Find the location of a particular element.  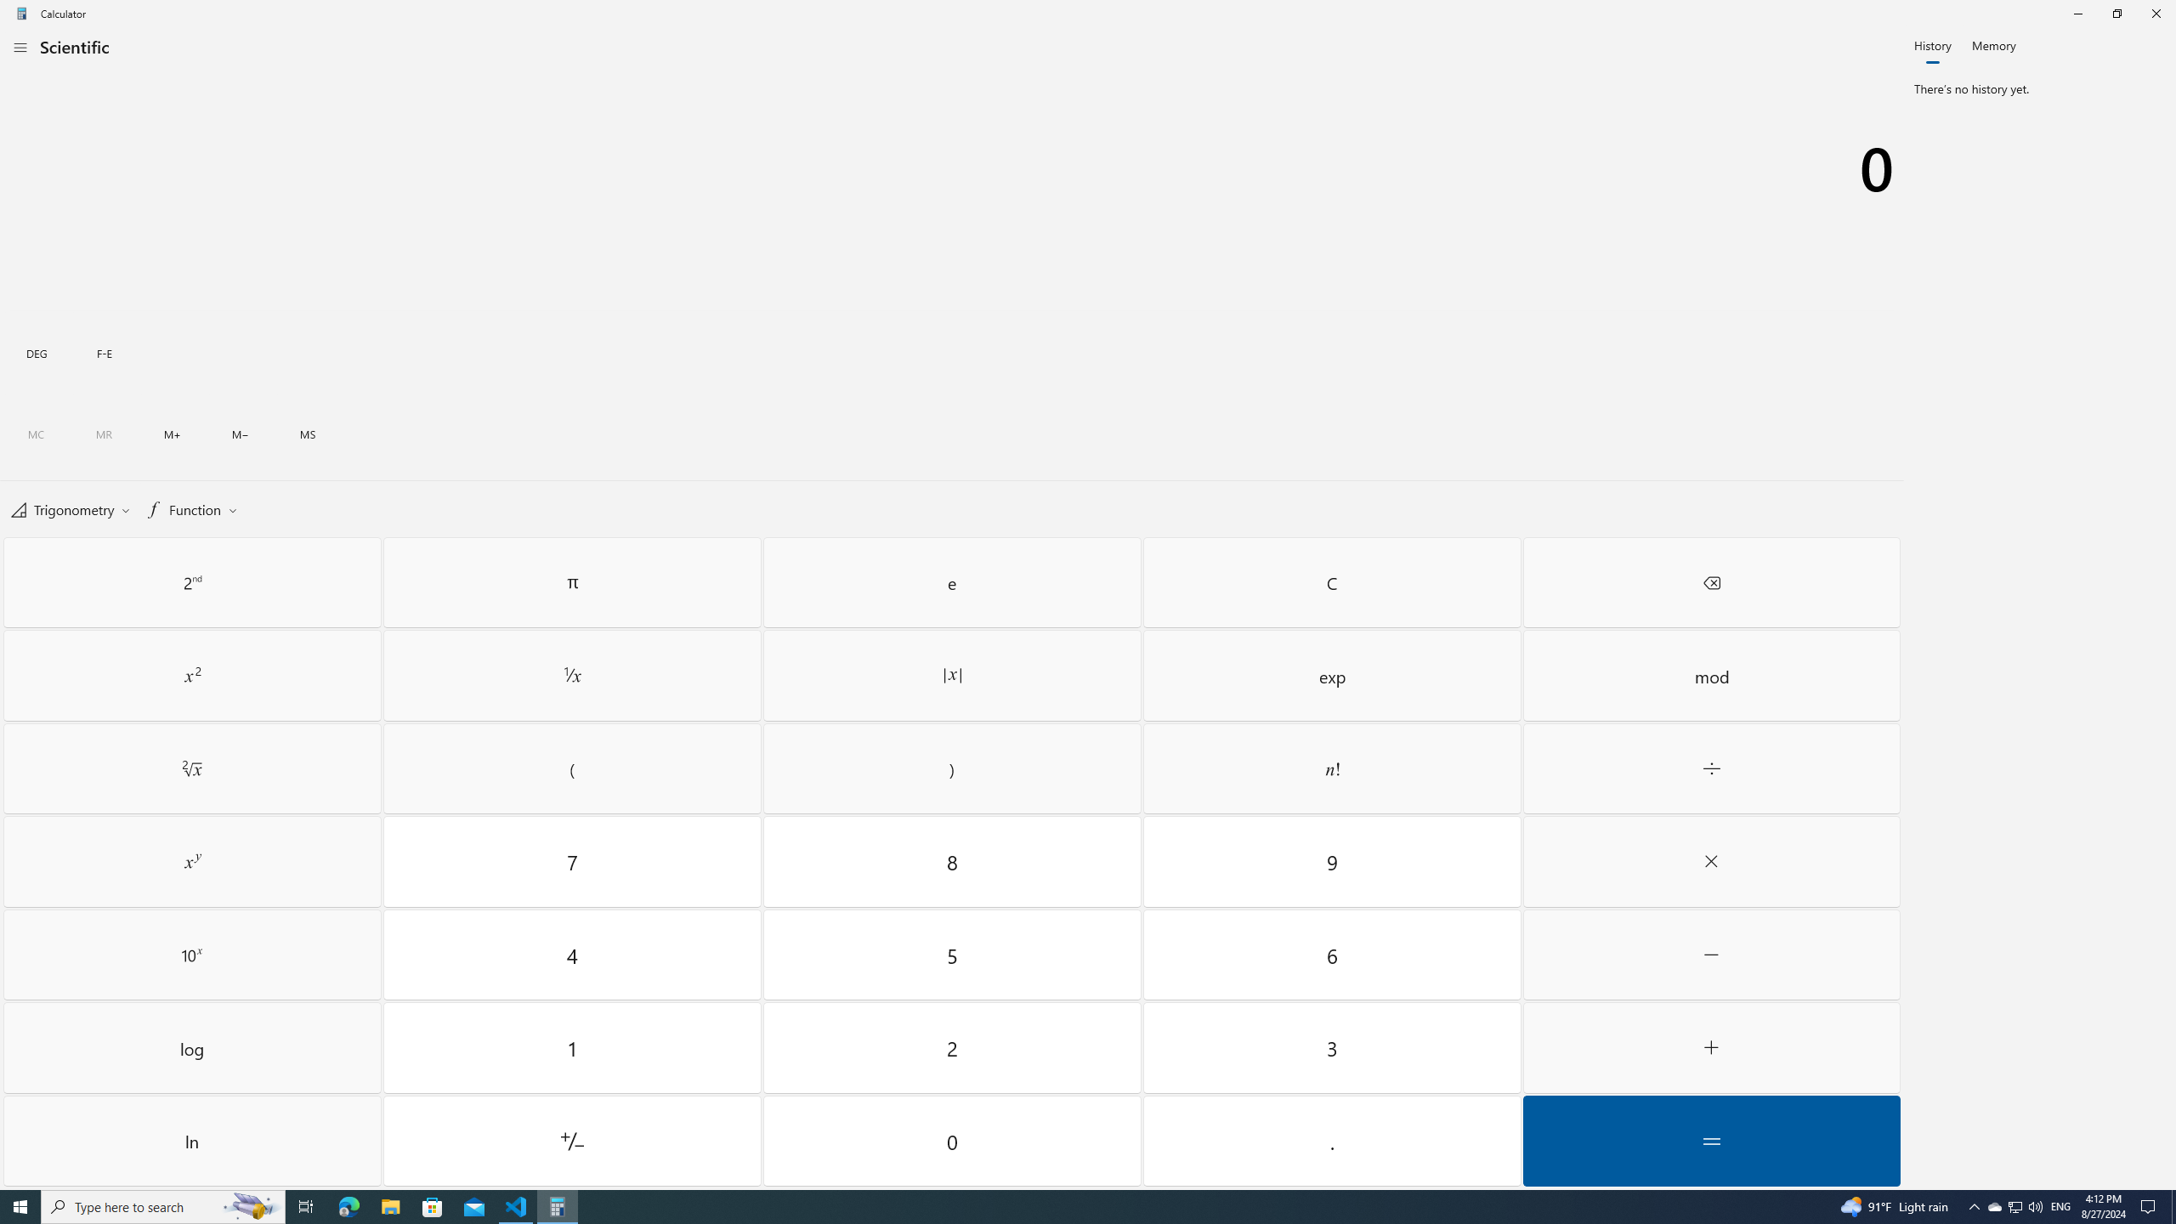

Log is located at coordinates (192, 1048).